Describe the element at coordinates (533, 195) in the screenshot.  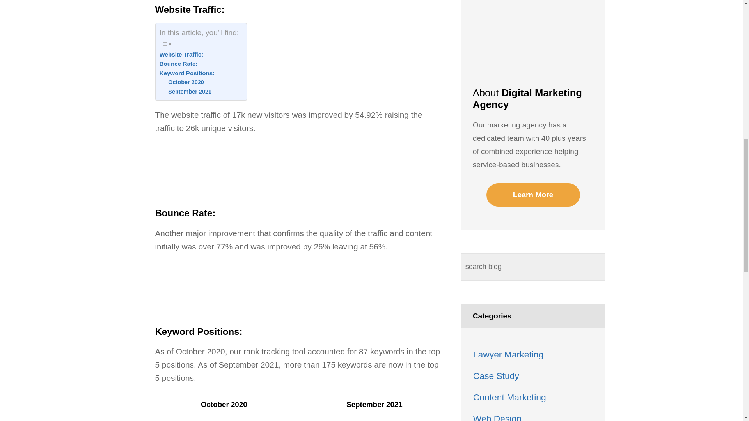
I see `Learn More` at that location.